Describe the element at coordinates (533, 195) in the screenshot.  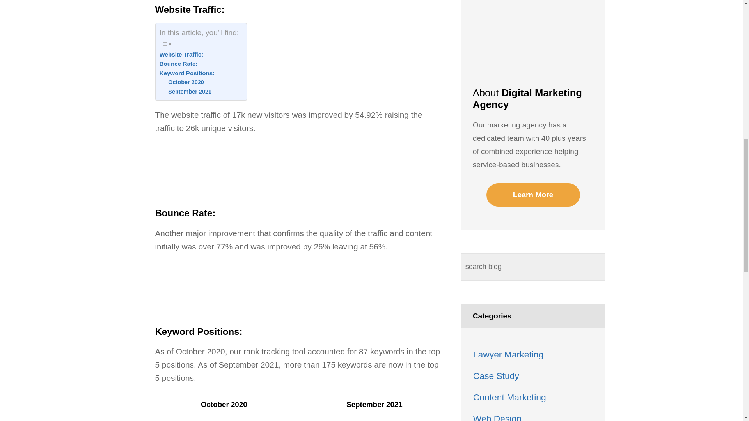
I see `Learn More` at that location.